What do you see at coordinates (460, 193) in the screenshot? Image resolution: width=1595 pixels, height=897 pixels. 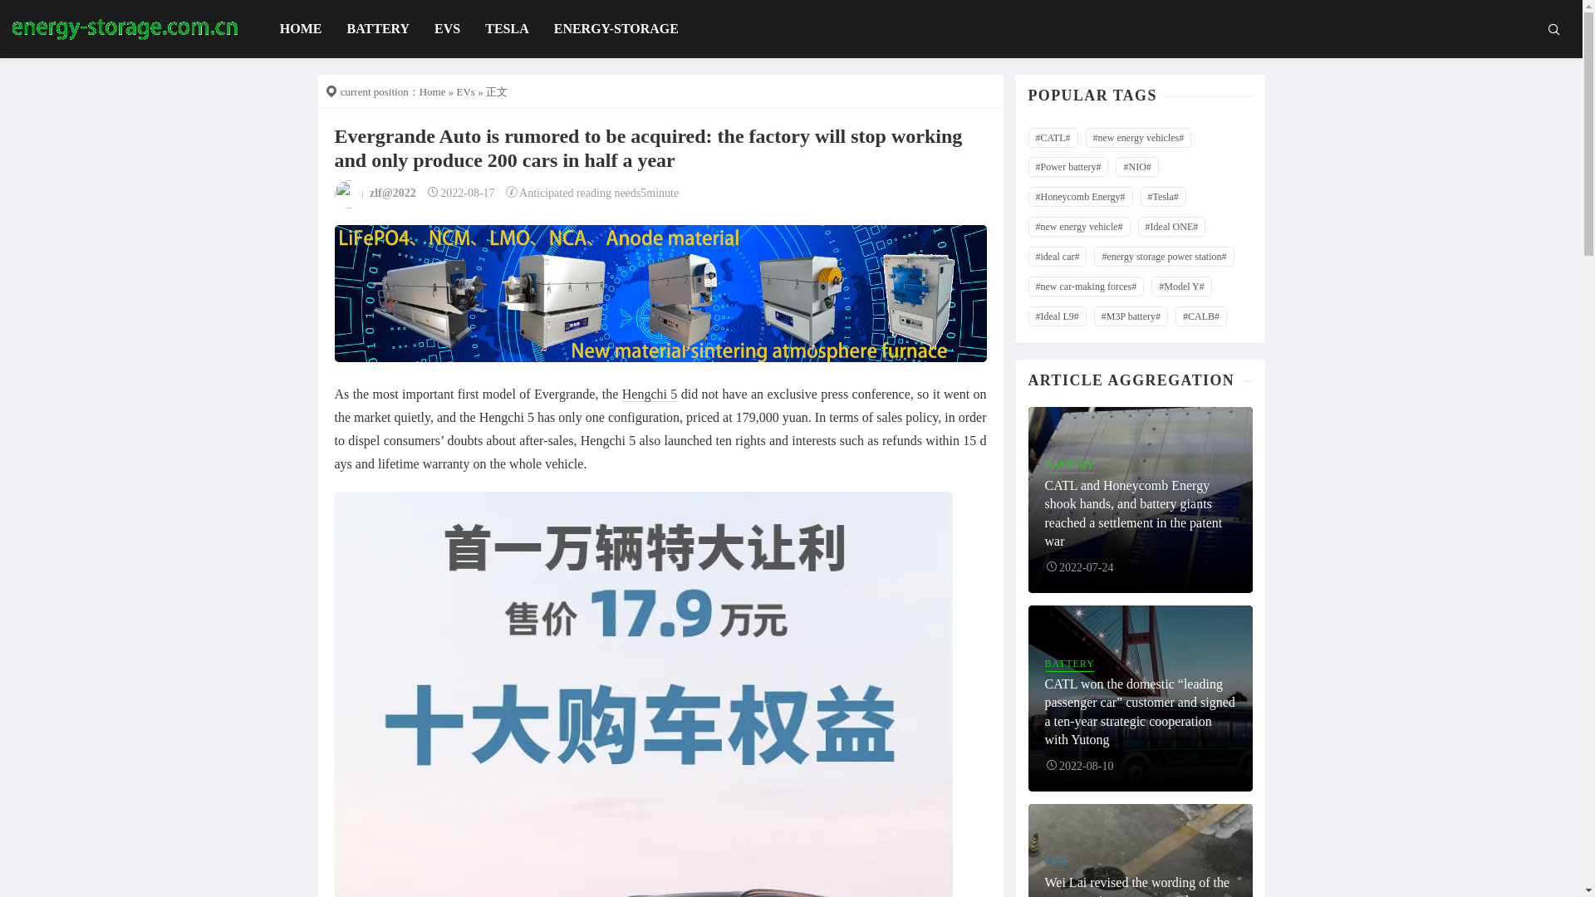 I see `2022-08-17` at bounding box center [460, 193].